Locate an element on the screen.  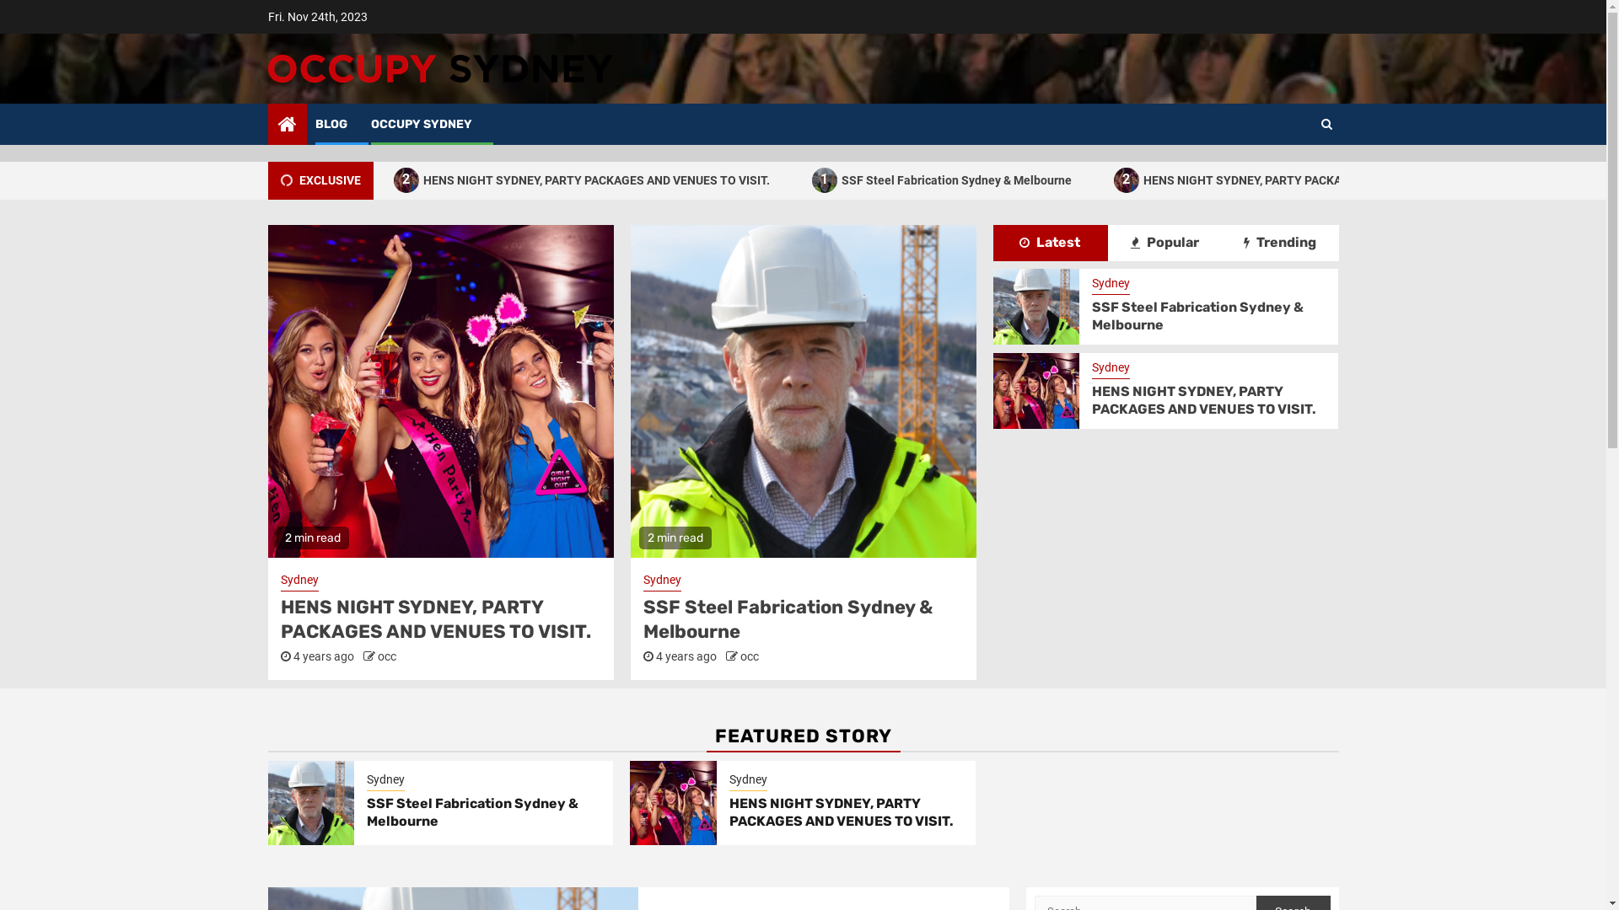
HENS NIGHT SYDNEY, PARTY PACKAGES AND VENUES TO VISIT. is located at coordinates (435, 619).